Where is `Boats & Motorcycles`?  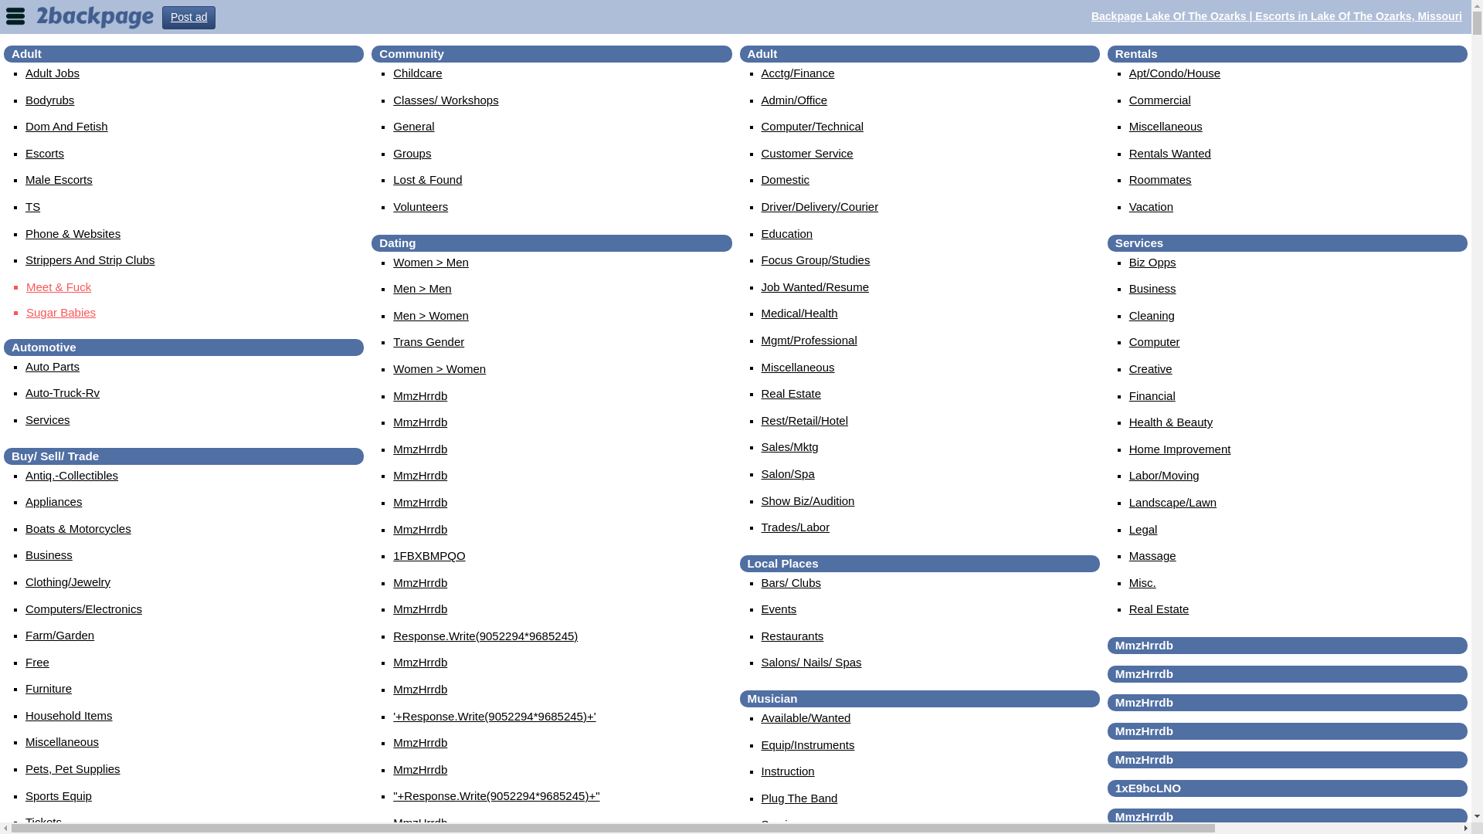 Boats & Motorcycles is located at coordinates (79, 528).